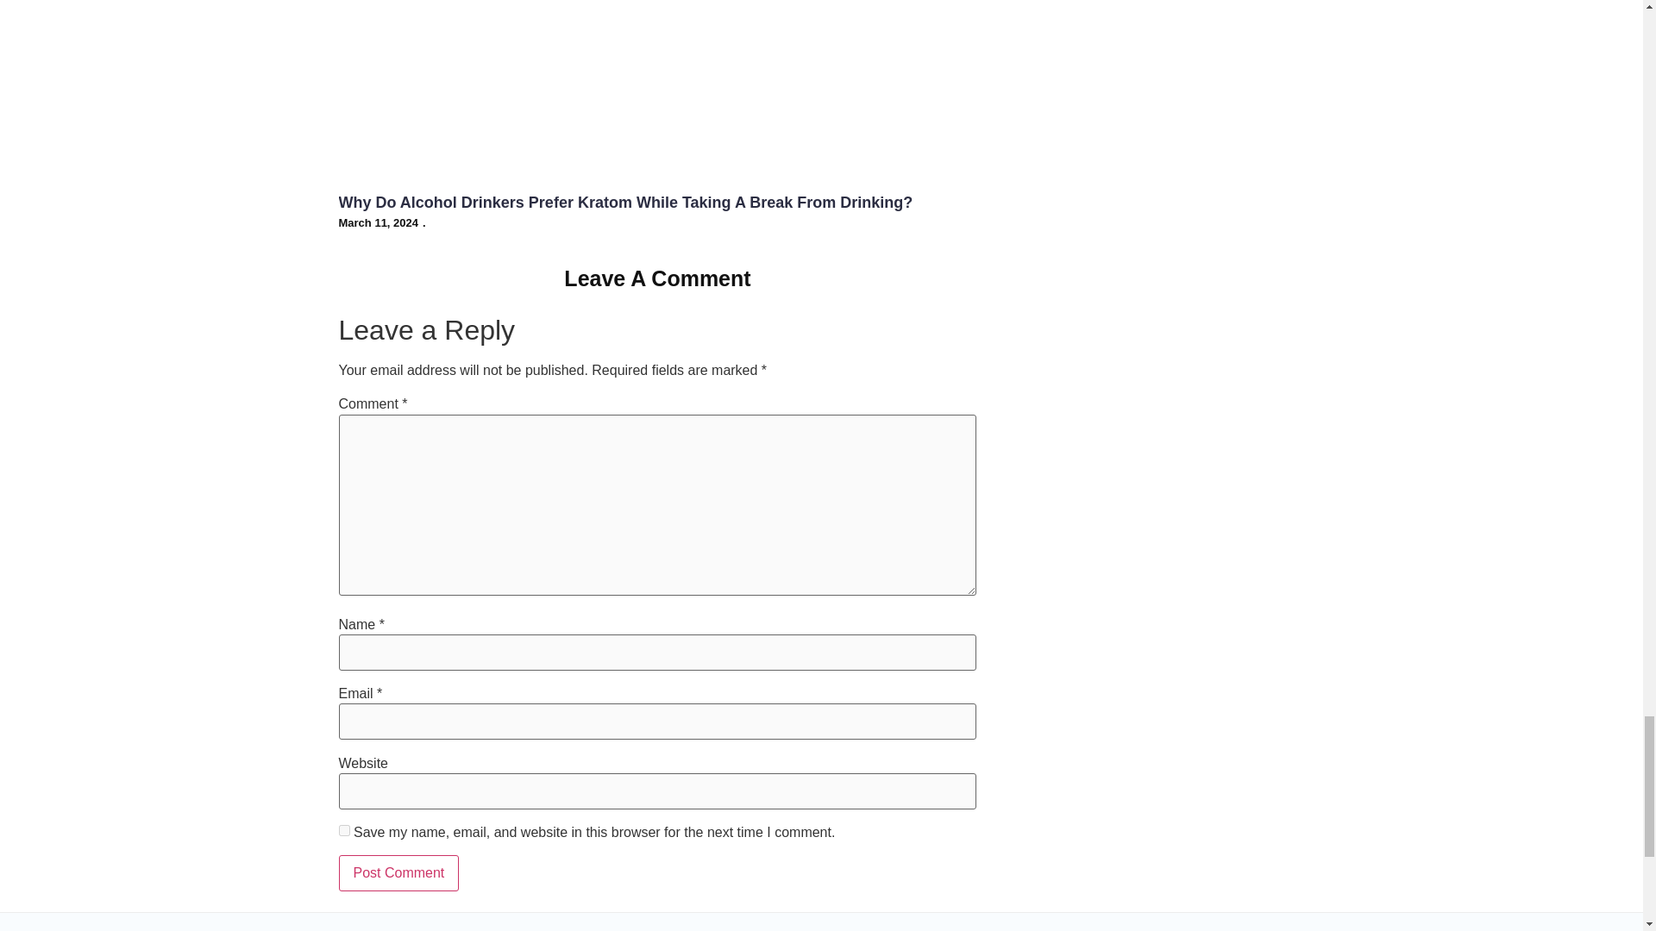 This screenshot has width=1656, height=931. I want to click on yes, so click(343, 829).